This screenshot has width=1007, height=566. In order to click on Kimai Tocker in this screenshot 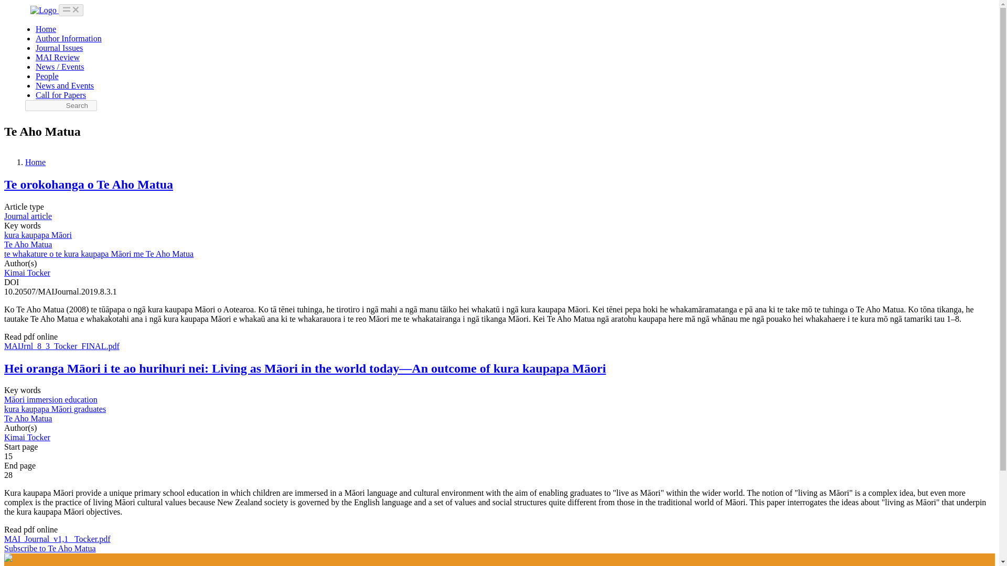, I will do `click(27, 437)`.